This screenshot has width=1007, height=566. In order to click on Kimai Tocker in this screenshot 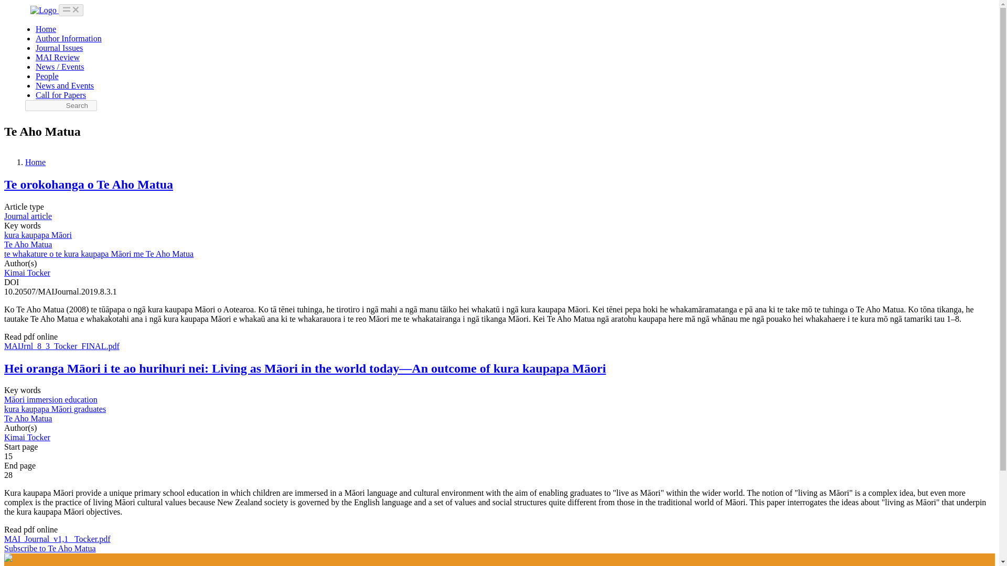, I will do `click(27, 437)`.